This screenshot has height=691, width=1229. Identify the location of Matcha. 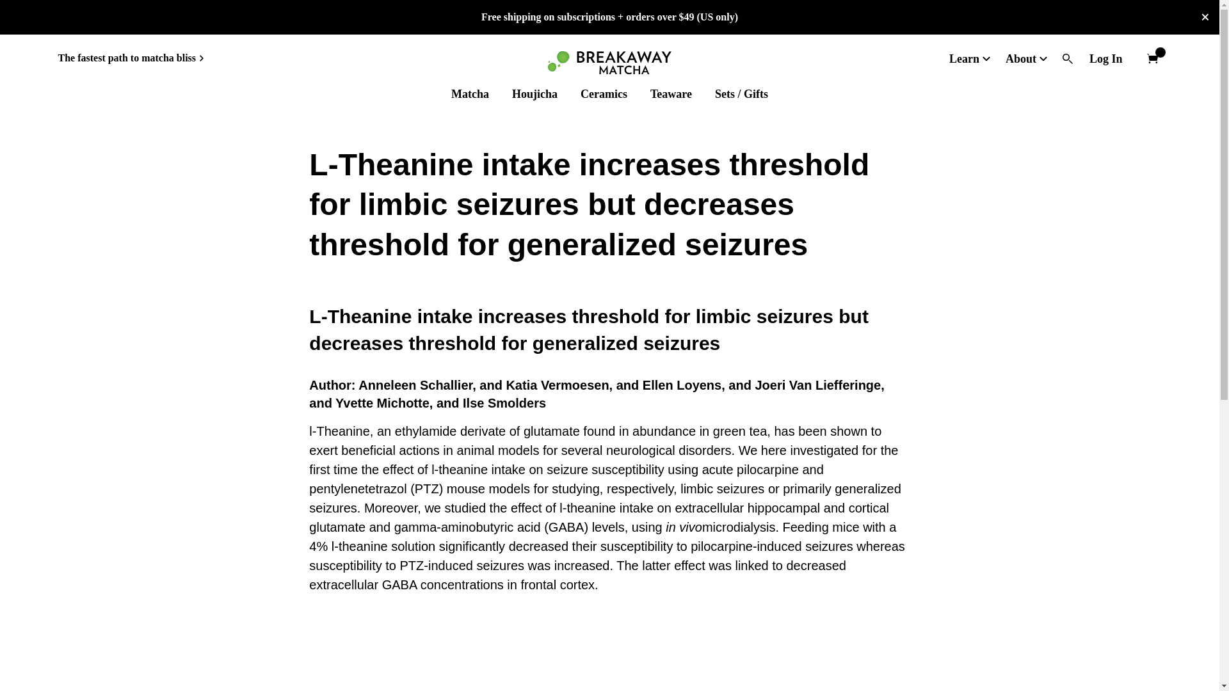
(470, 94).